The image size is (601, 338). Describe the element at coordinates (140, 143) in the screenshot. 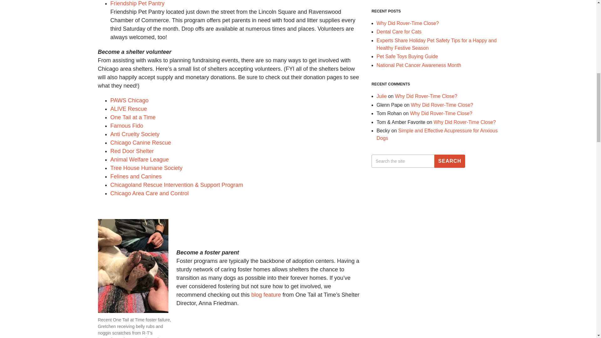

I see `Chicago Canine Rescue` at that location.